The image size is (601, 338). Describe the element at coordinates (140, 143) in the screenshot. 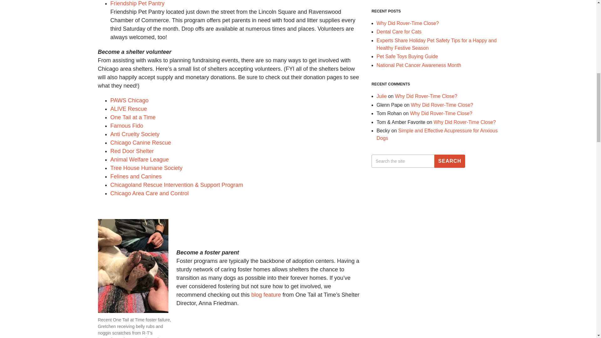

I see `Chicago Canine Rescue` at that location.